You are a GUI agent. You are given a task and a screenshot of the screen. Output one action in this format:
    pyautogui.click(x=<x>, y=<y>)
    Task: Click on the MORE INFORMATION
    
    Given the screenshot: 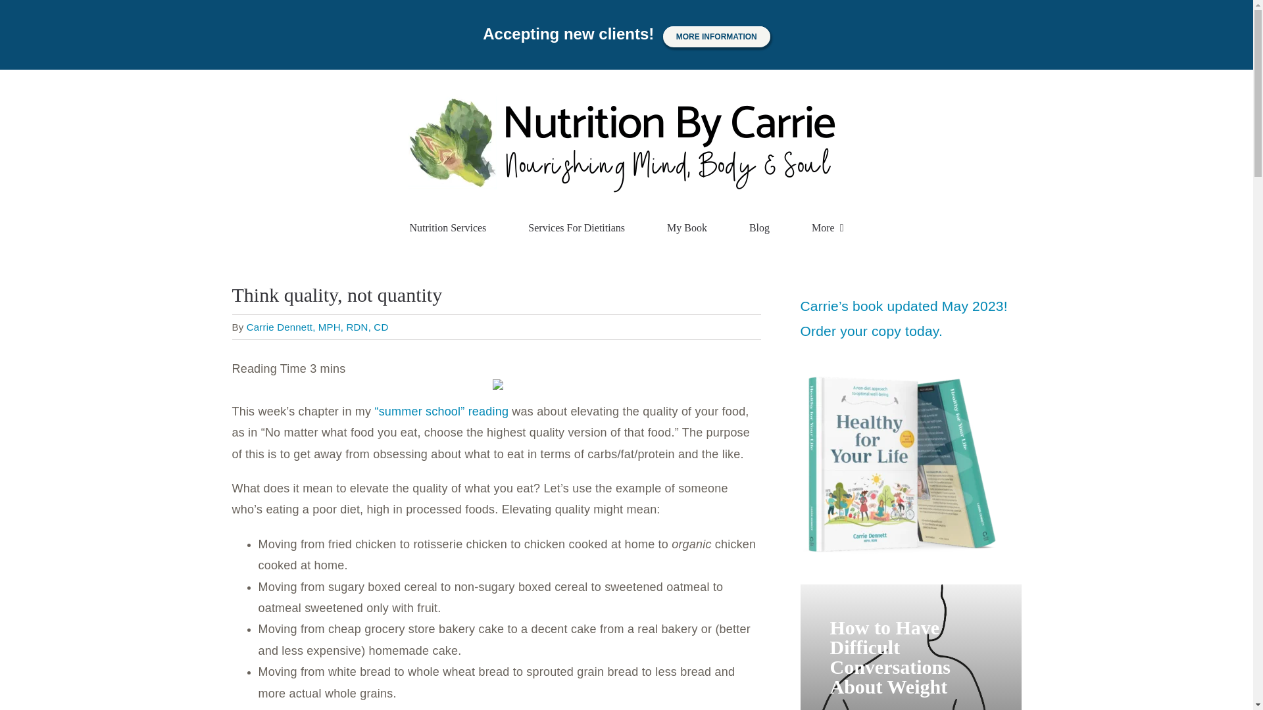 What is the action you would take?
    pyautogui.click(x=717, y=37)
    